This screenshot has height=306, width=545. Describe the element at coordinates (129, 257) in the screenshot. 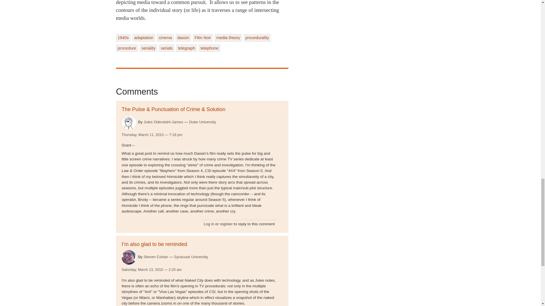

I see `View user profile.` at that location.